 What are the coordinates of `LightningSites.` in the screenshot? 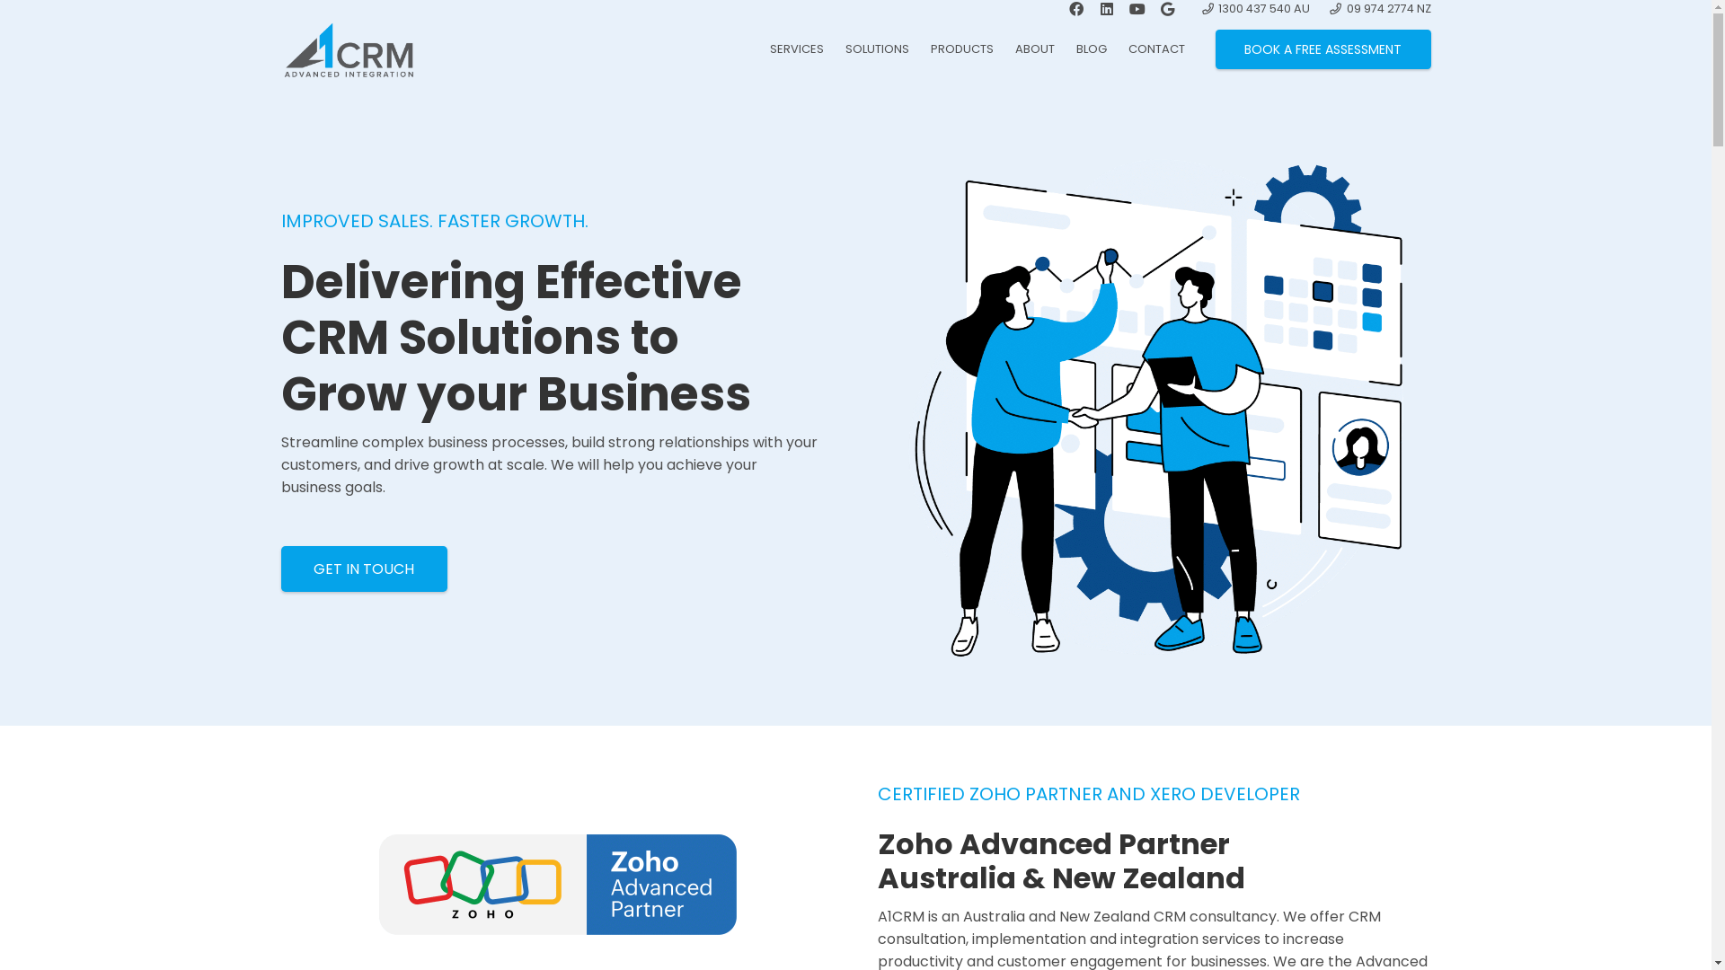 It's located at (484, 929).